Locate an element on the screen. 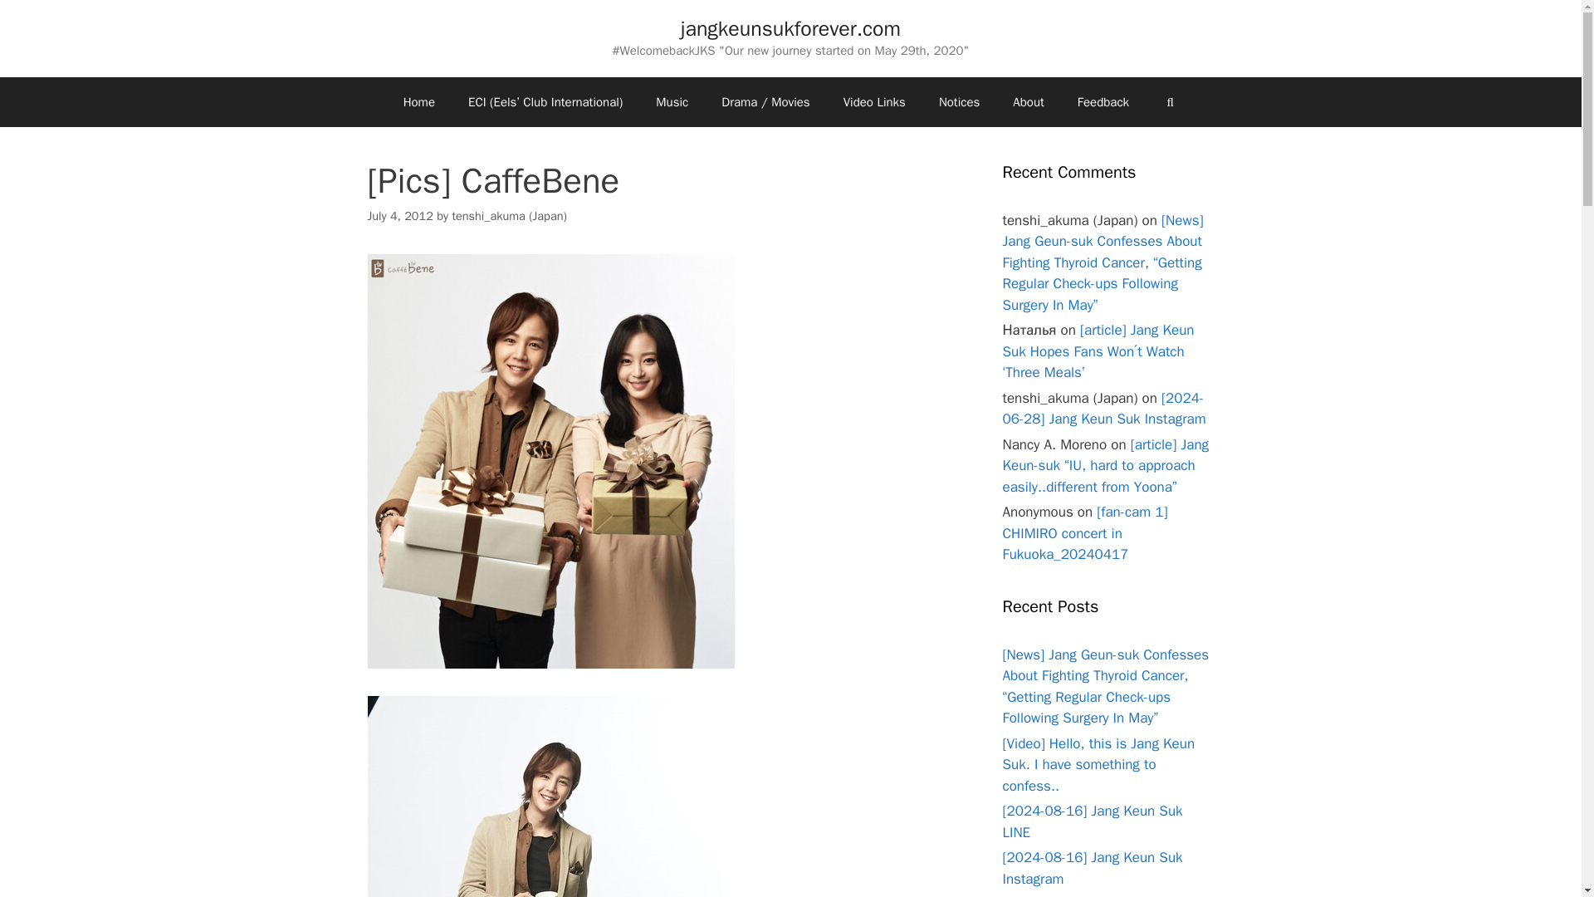  jangkeunsukforever.com is located at coordinates (790, 28).